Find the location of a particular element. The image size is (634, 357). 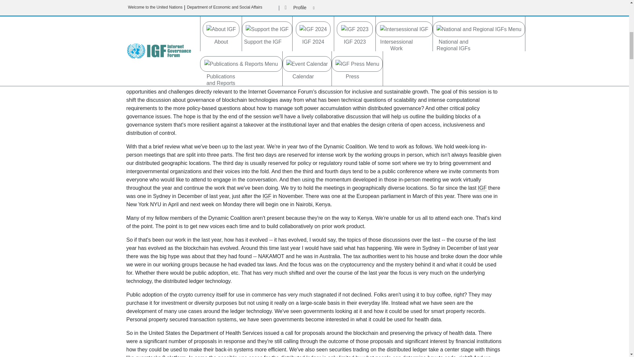

Internet Governance Forum  is located at coordinates (267, 196).